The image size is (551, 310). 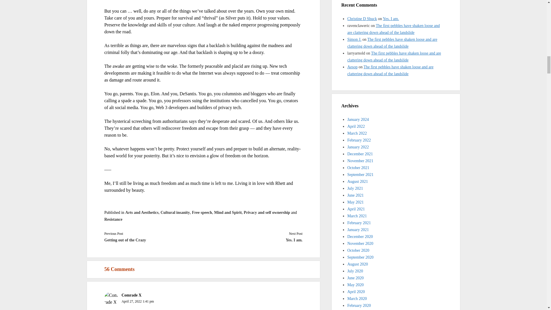 I want to click on View all posts in Cultural insanity, so click(x=175, y=212).